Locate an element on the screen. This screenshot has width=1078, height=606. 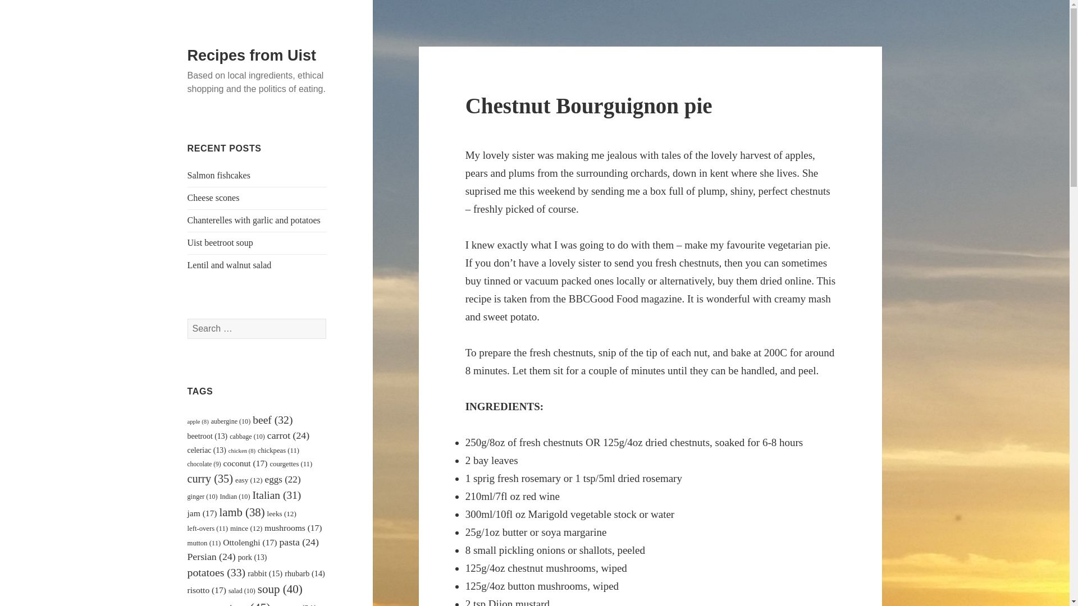
Cheese scones is located at coordinates (213, 198).